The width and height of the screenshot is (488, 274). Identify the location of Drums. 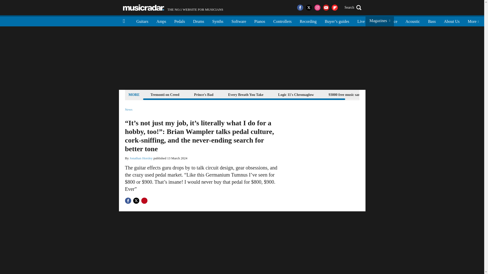
(451, 21).